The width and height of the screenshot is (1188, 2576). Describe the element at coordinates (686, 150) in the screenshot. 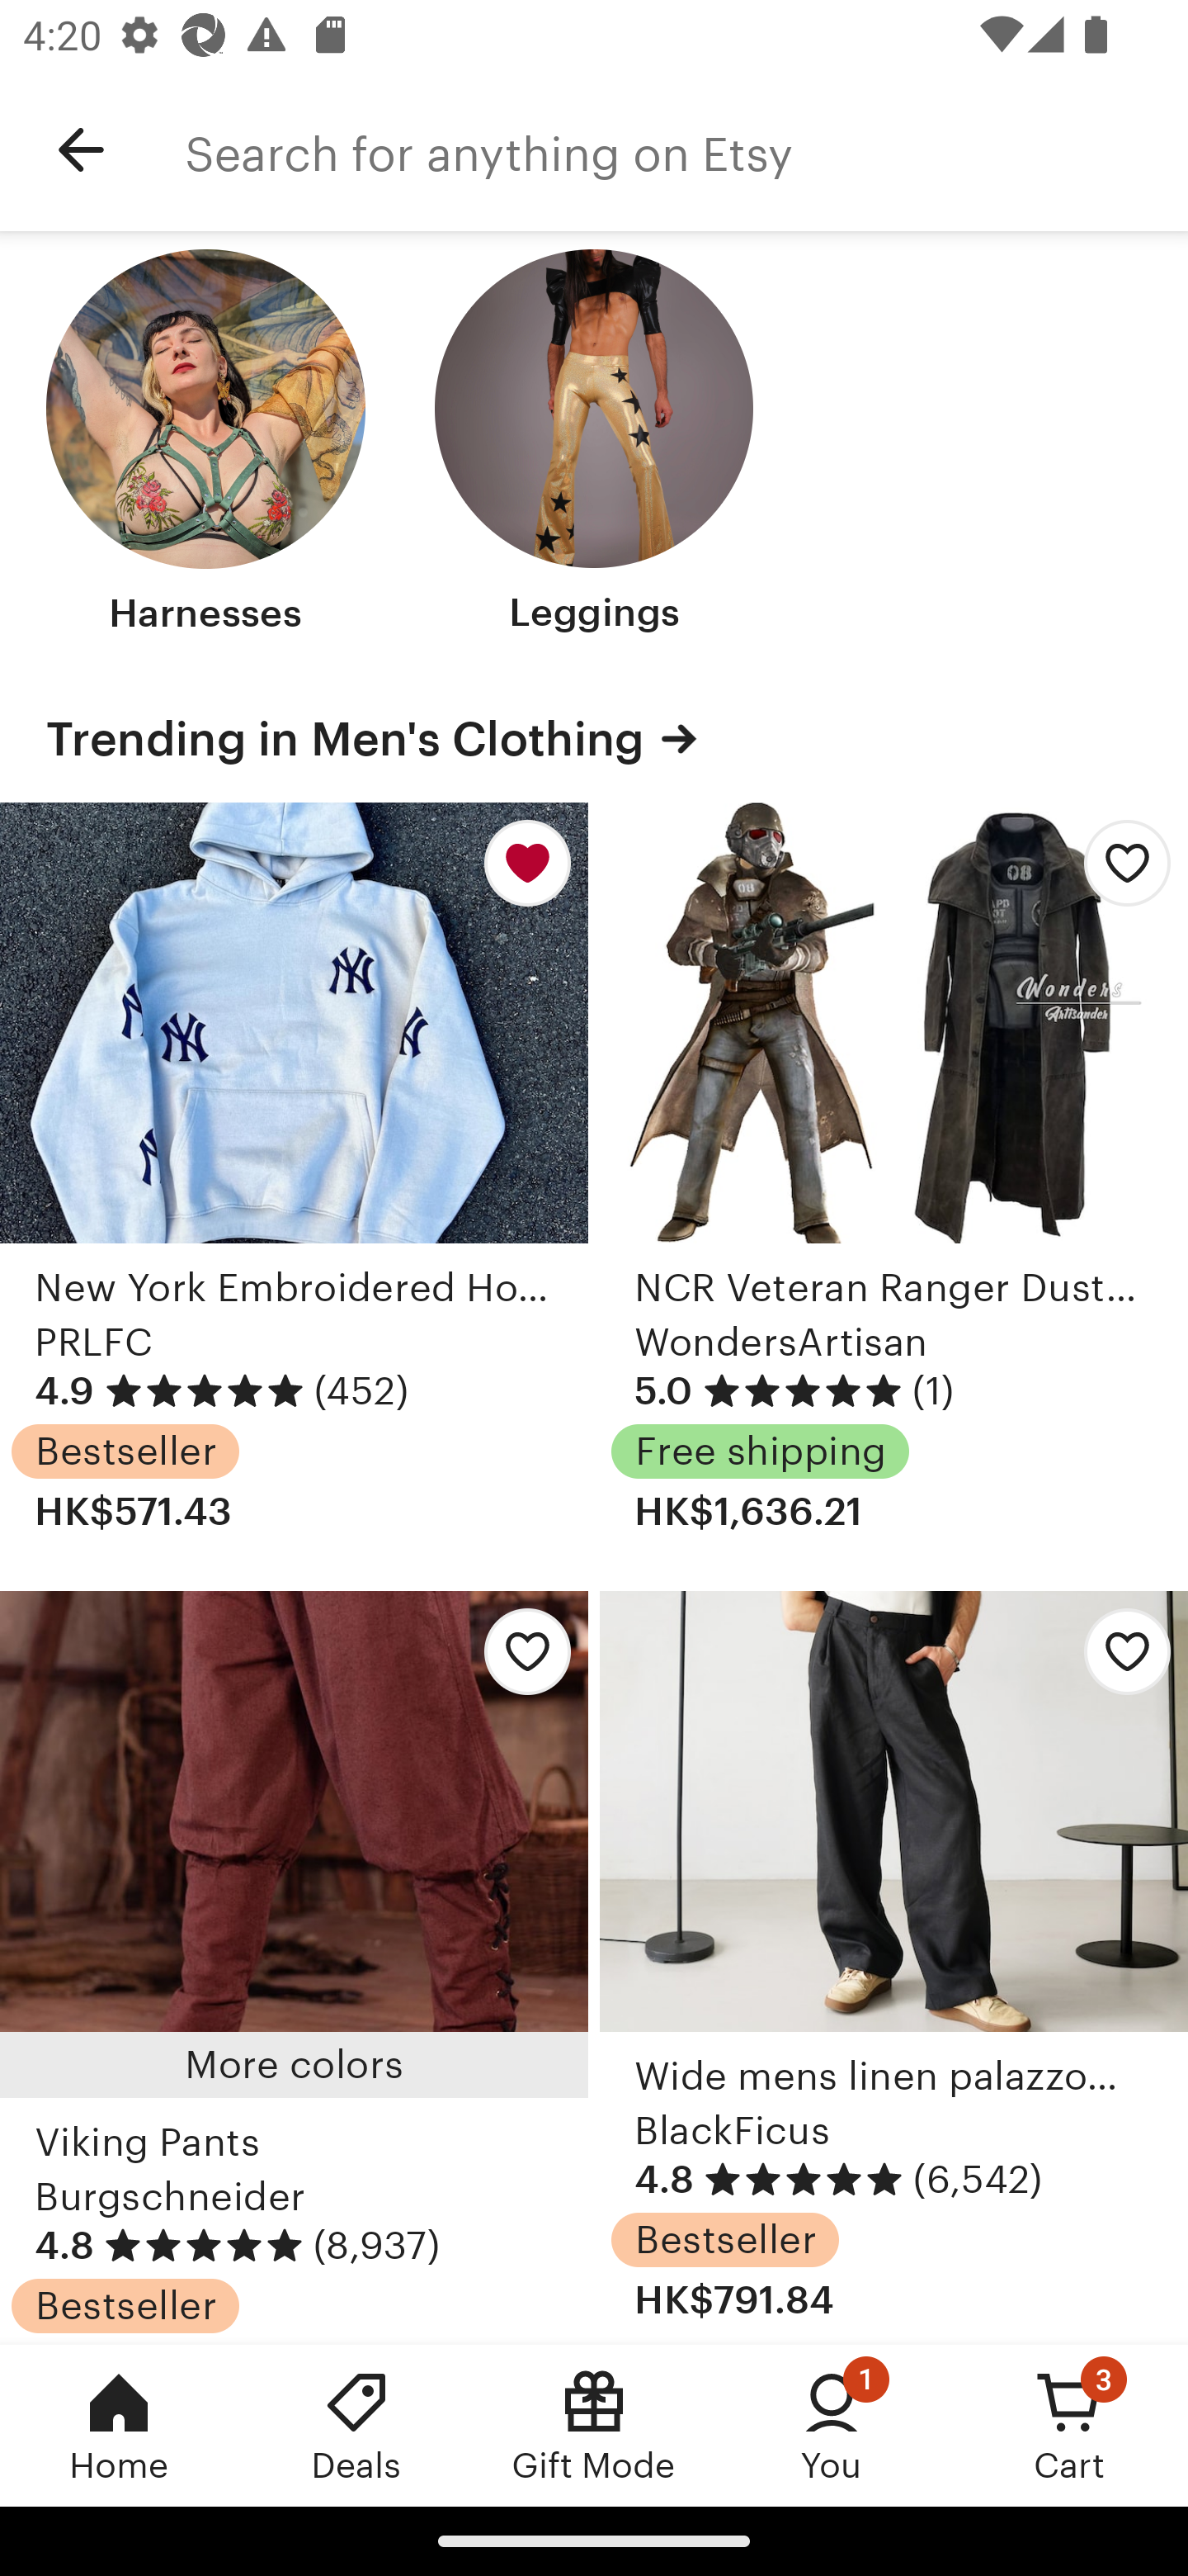

I see `Search for anything on Etsy` at that location.